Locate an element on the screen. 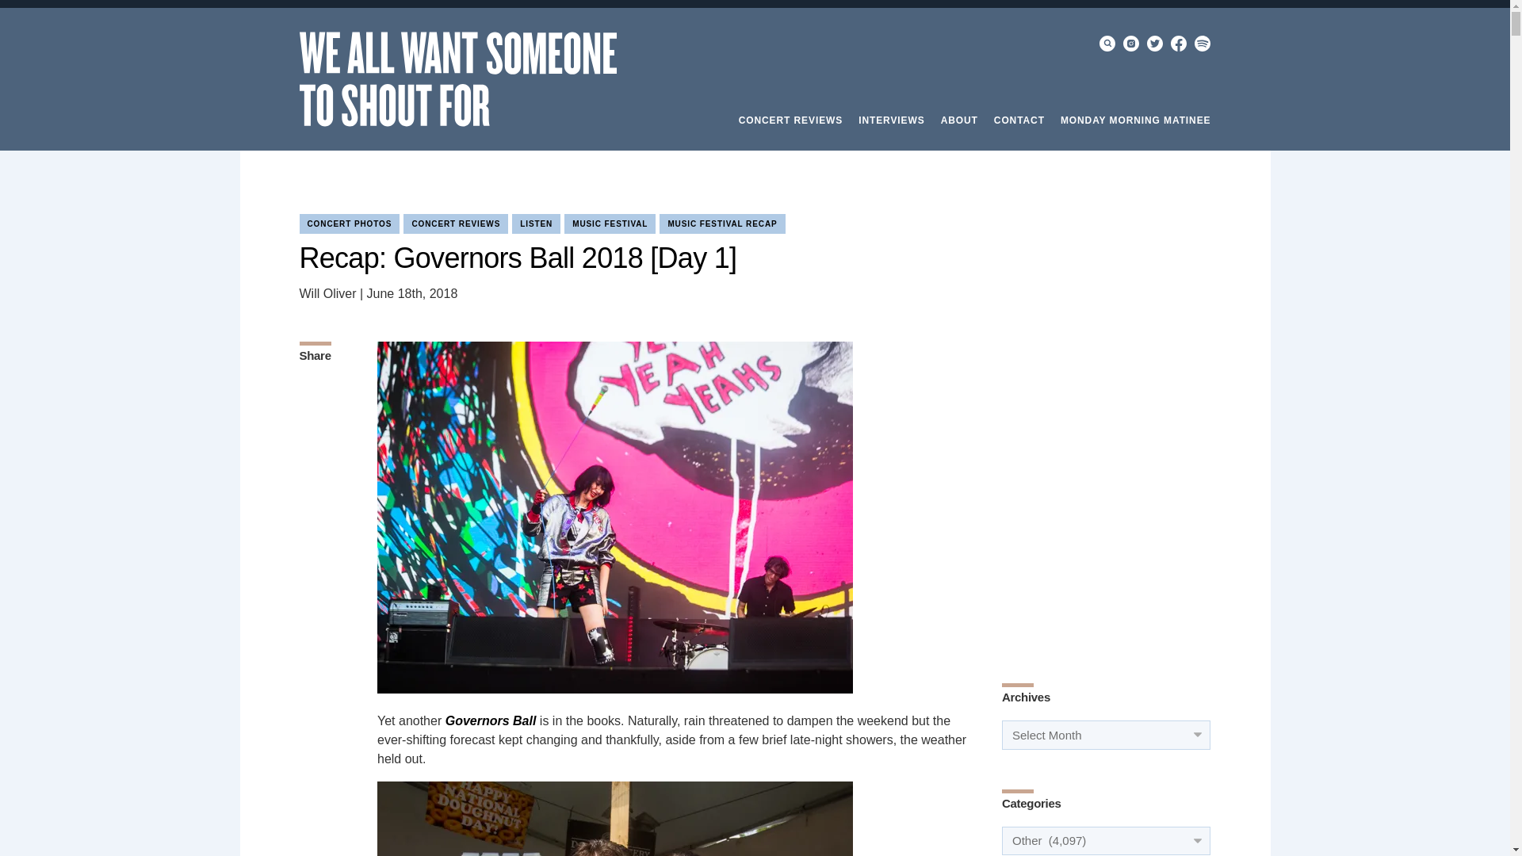  Governors Ball is located at coordinates (491, 720).